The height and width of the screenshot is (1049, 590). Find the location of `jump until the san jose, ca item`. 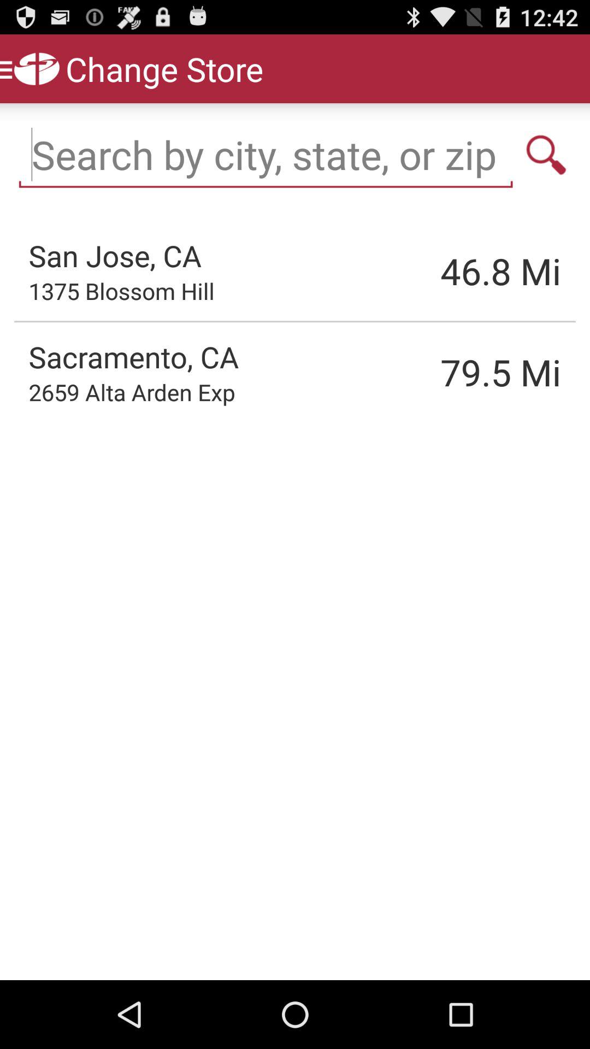

jump until the san jose, ca item is located at coordinates (115, 255).